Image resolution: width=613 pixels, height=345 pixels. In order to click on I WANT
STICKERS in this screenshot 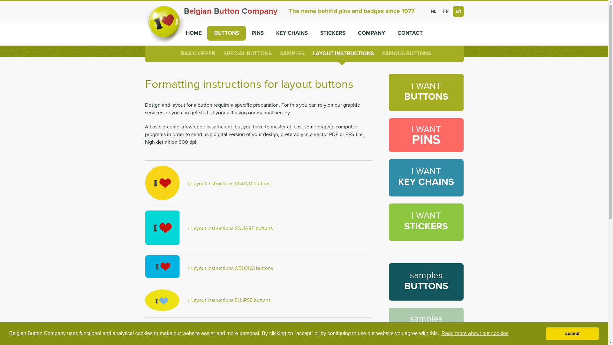, I will do `click(426, 222)`.